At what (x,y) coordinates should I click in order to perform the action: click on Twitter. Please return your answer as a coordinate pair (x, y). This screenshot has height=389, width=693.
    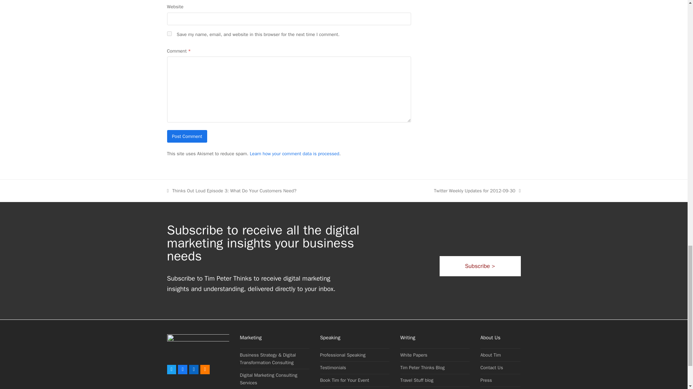
    Looking at the image, I should click on (171, 370).